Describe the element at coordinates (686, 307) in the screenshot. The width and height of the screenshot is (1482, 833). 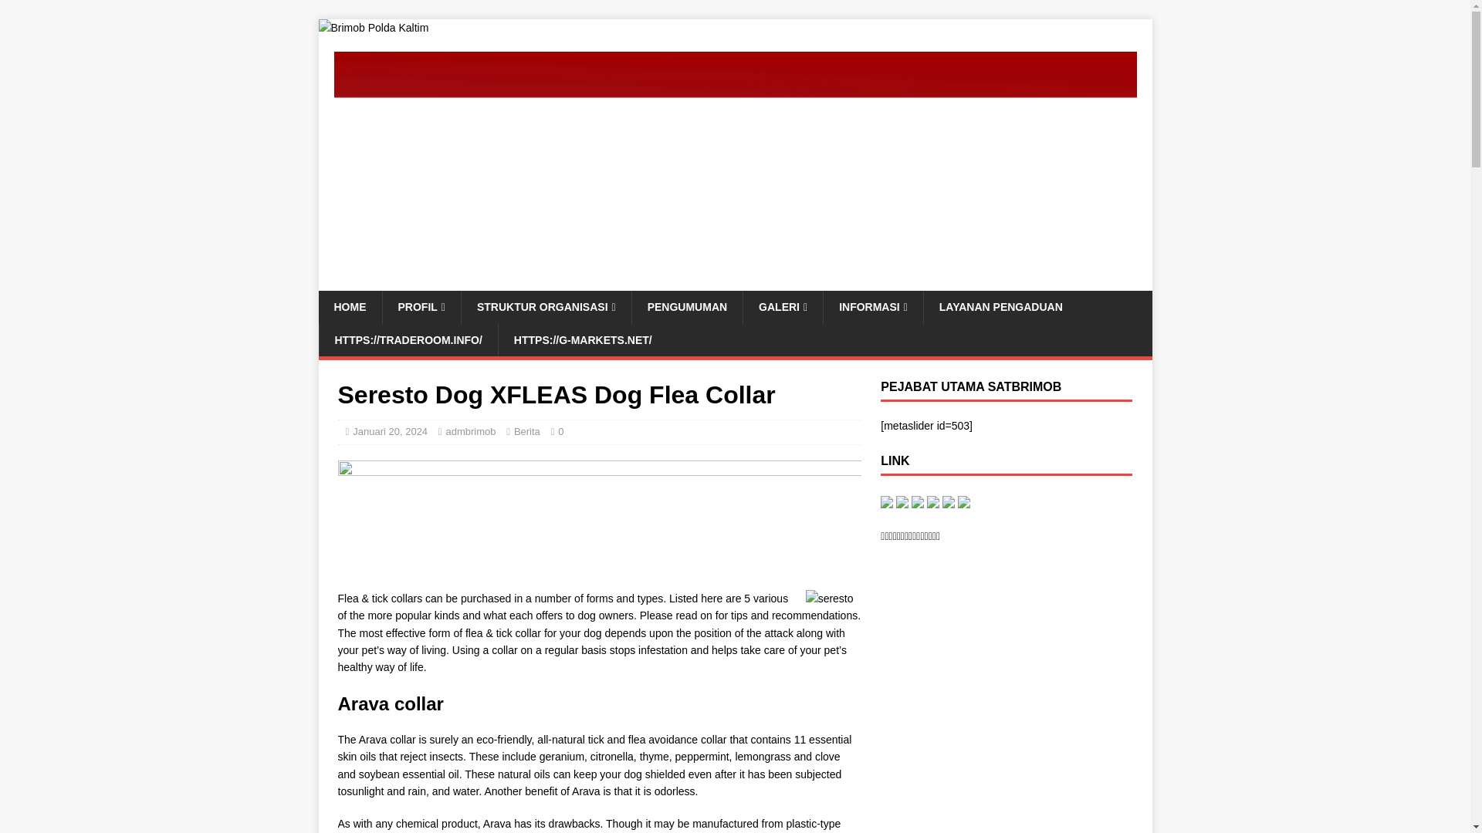
I see `PENGUMUMAN` at that location.